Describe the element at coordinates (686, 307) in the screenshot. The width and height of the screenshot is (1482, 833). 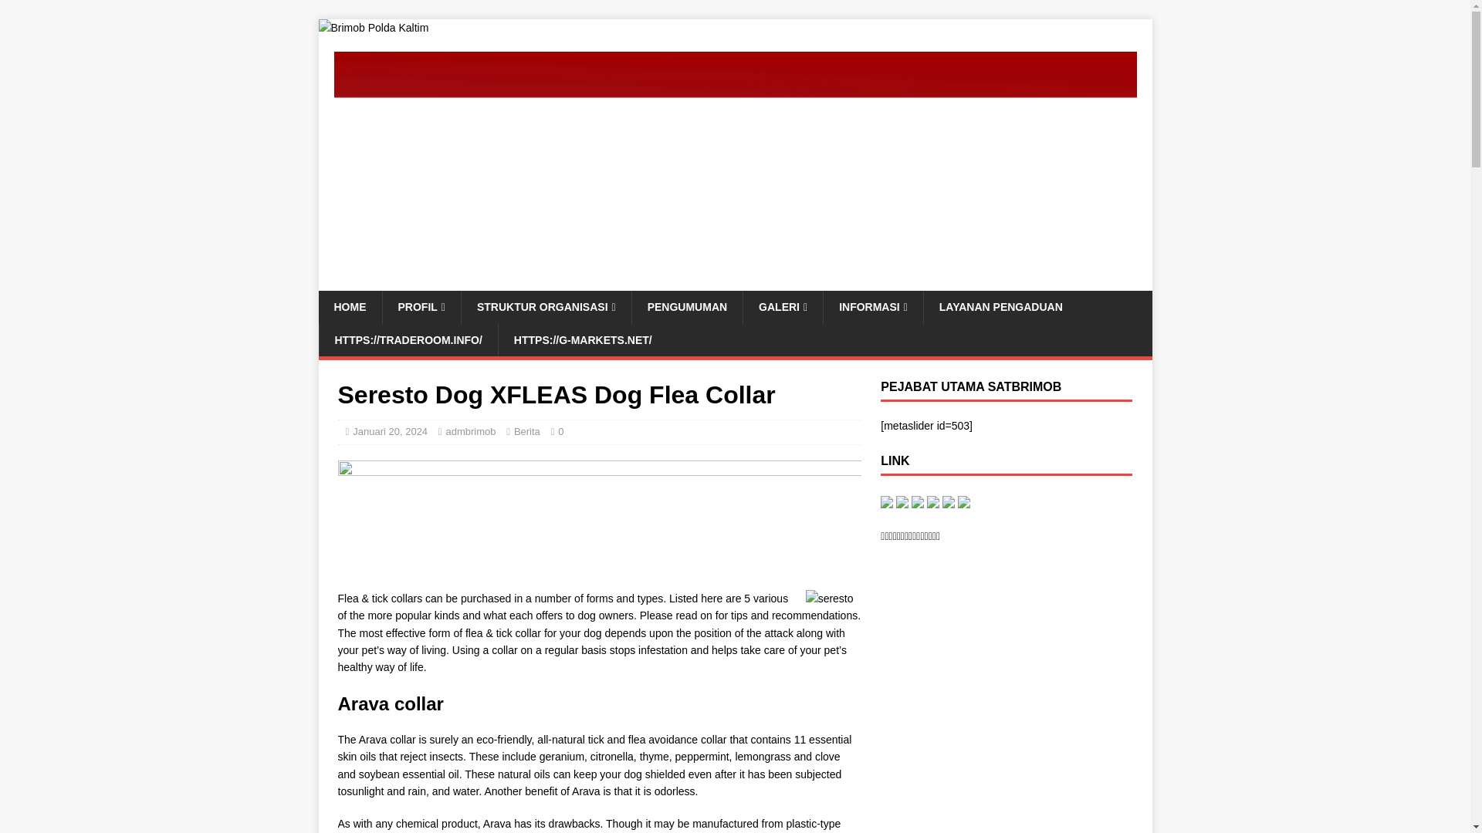
I see `PENGUMUMAN` at that location.